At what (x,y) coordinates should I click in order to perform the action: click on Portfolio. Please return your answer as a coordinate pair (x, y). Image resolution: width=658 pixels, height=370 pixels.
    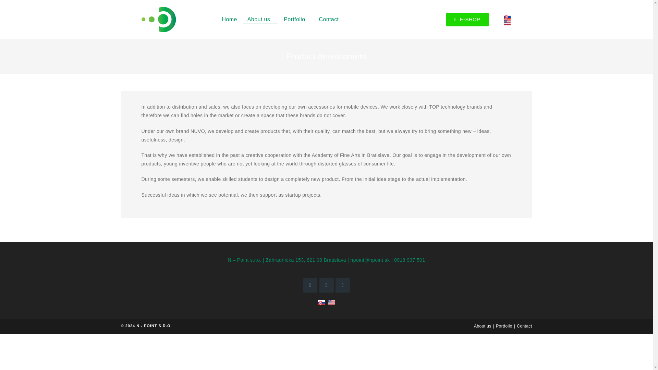
    Looking at the image, I should click on (504, 326).